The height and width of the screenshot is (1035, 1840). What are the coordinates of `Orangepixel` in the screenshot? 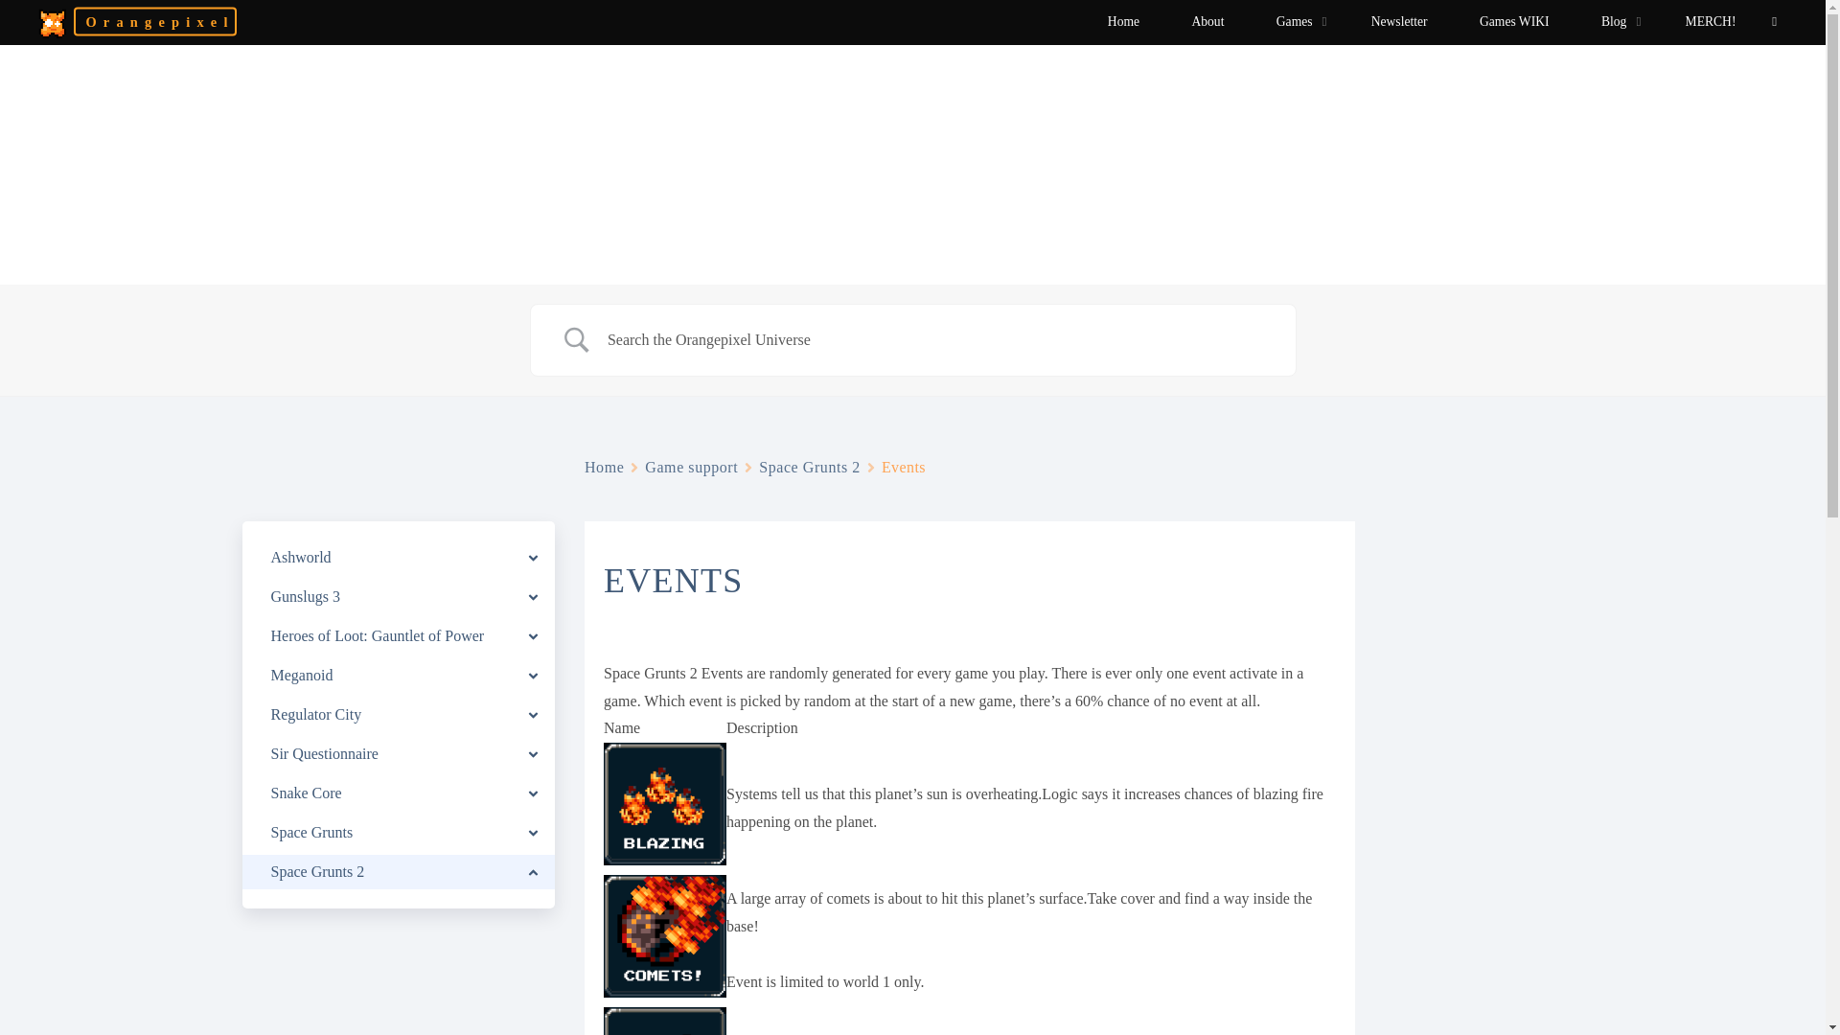 It's located at (52, 21).